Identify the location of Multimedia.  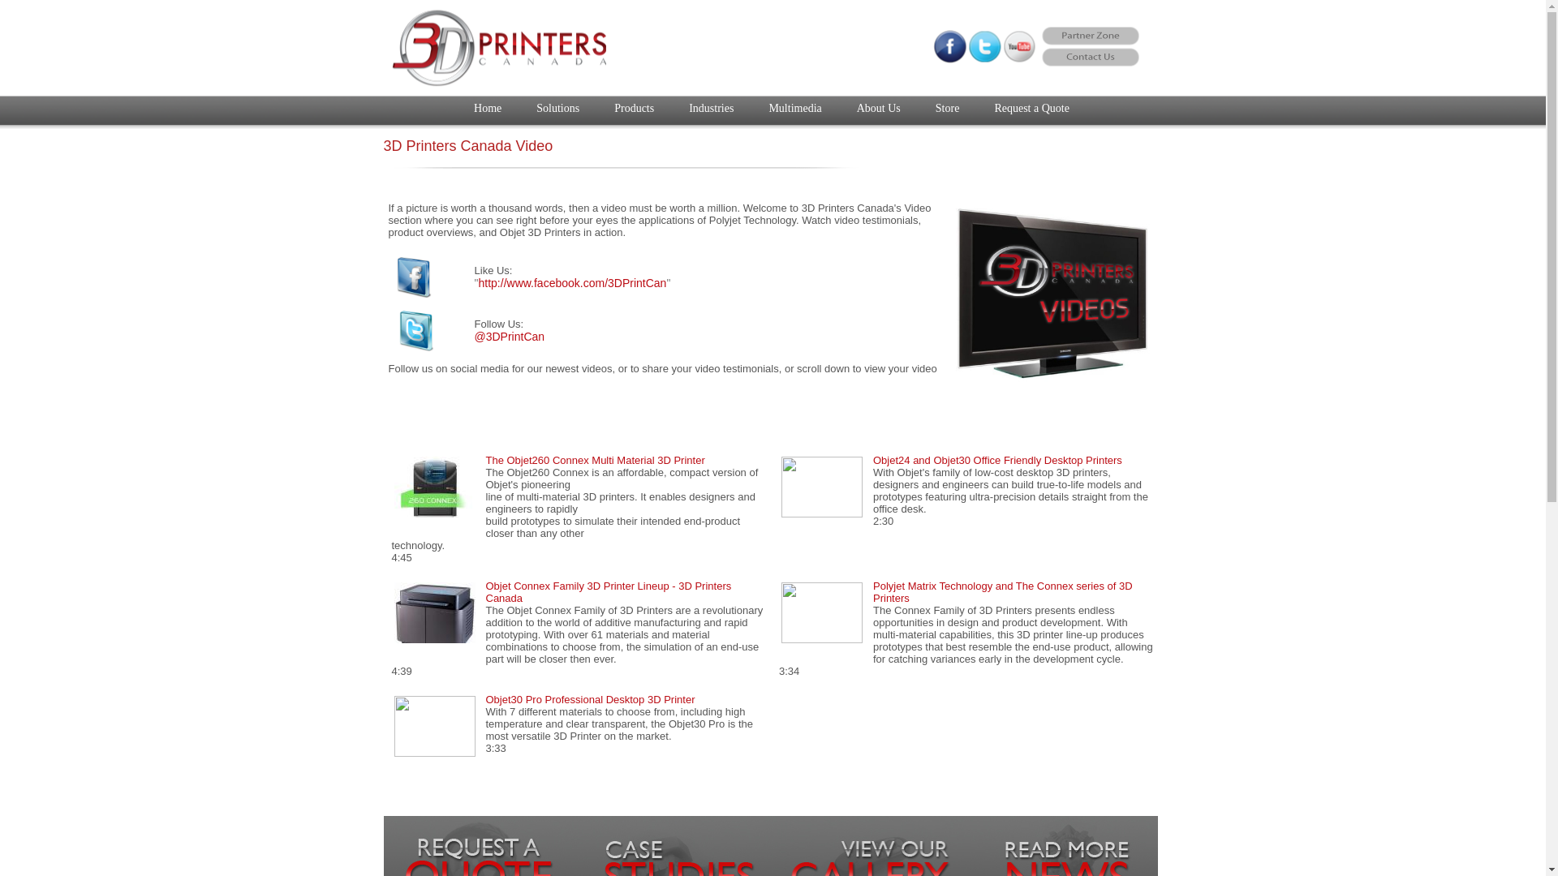
(795, 109).